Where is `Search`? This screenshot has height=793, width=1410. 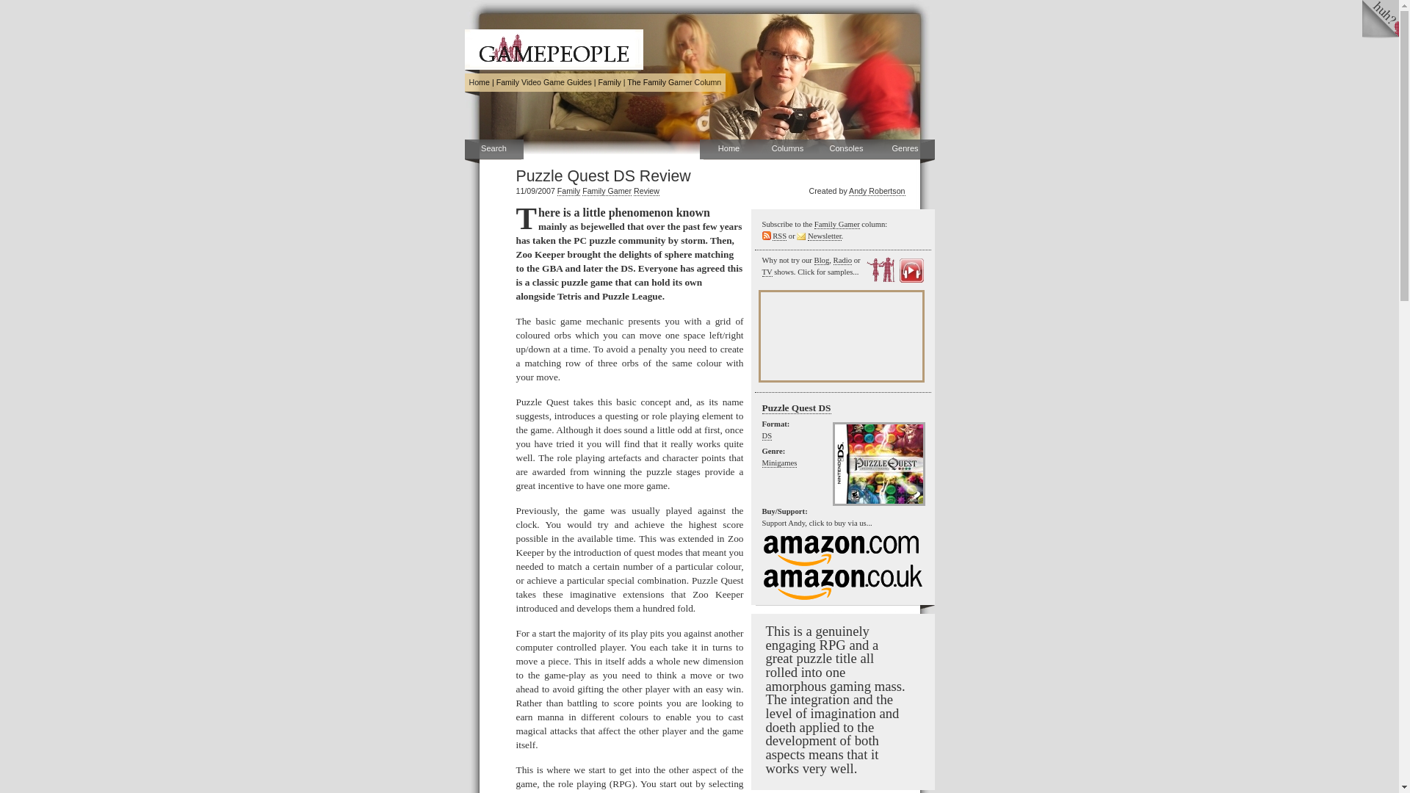
Search is located at coordinates (493, 150).